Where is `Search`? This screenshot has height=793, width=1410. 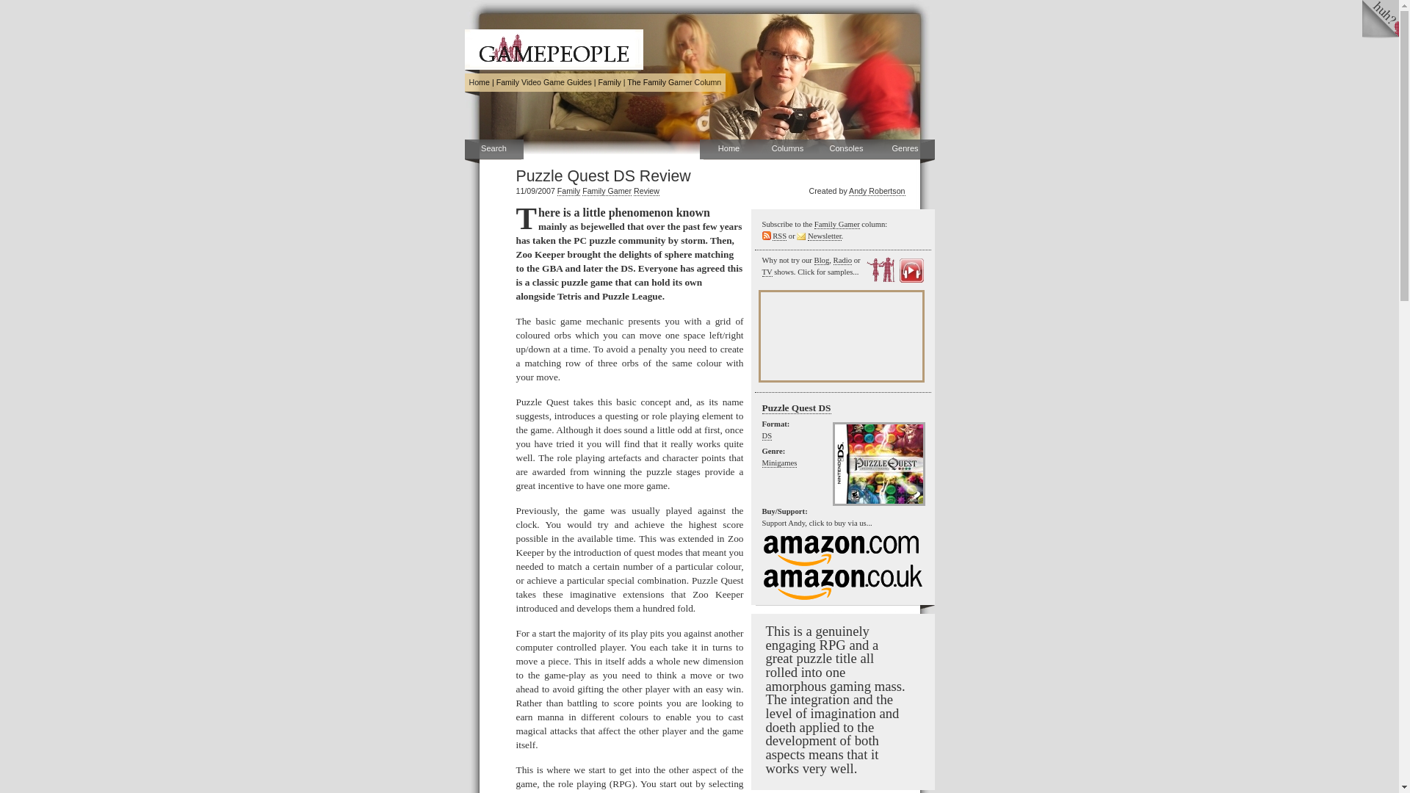
Search is located at coordinates (493, 150).